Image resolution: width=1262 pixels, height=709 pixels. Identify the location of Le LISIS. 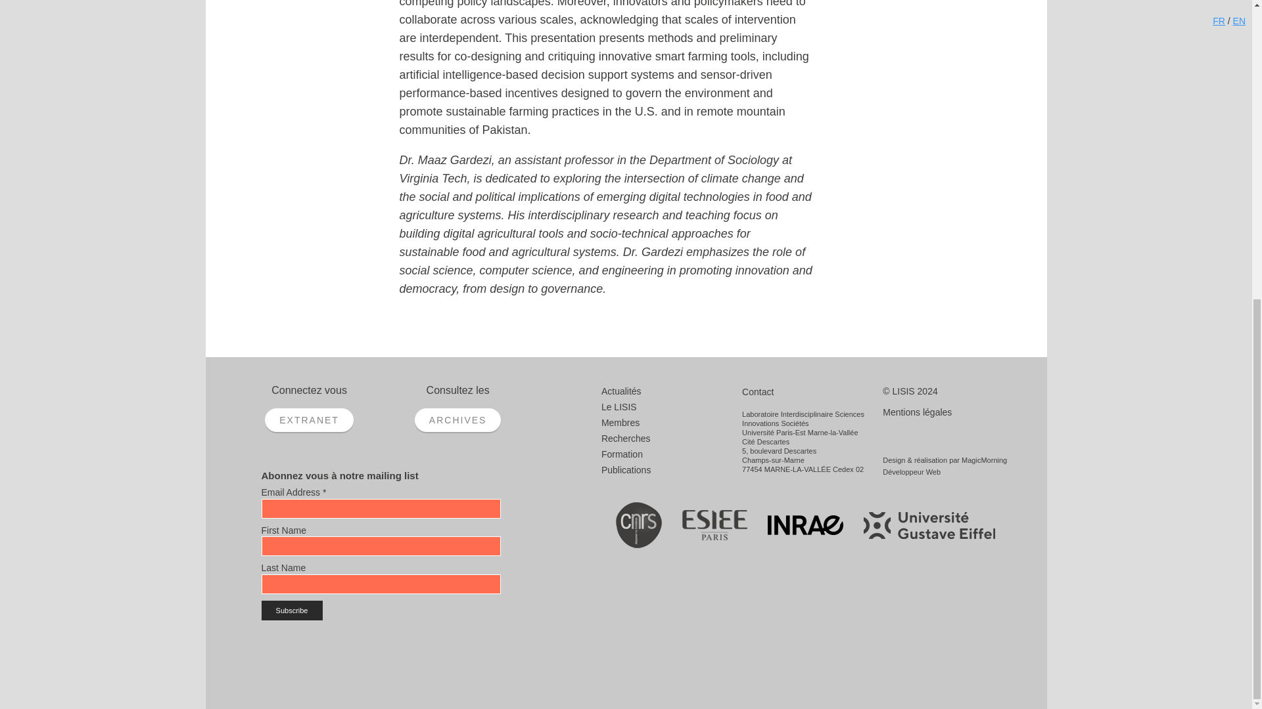
(619, 407).